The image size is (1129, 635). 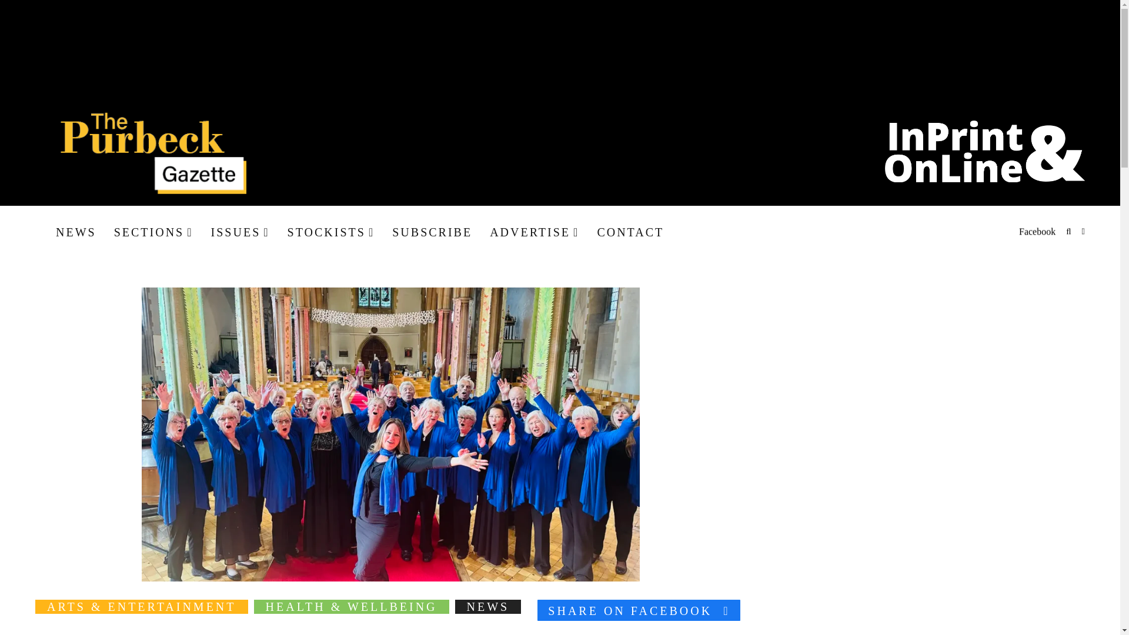 I want to click on ADVERTISE, so click(x=534, y=232).